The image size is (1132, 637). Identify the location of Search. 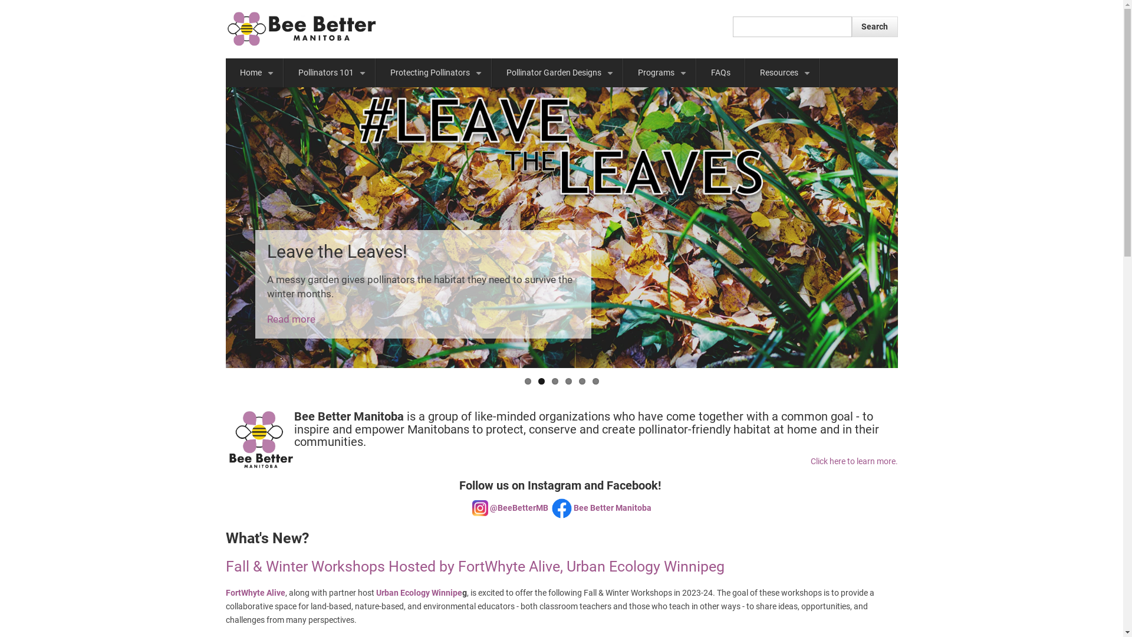
(875, 27).